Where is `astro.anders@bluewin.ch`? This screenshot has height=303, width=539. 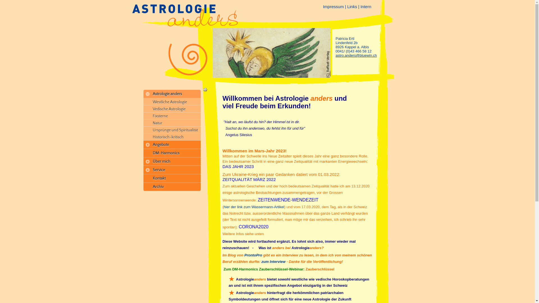 astro.anders@bluewin.ch is located at coordinates (357, 56).